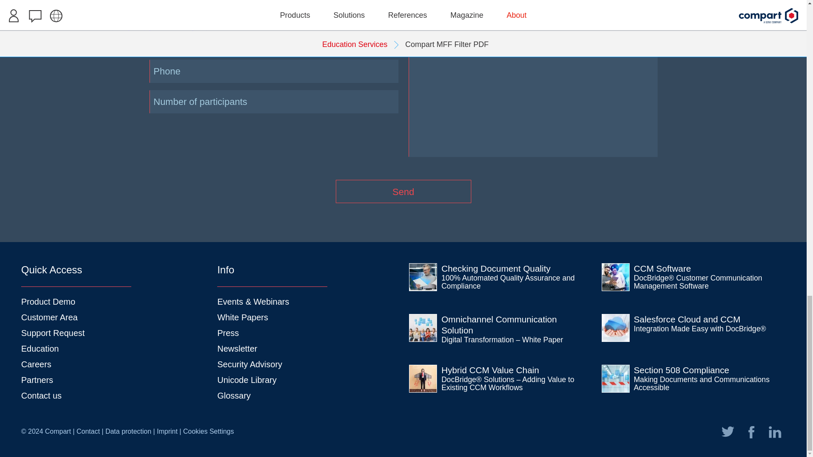 The image size is (813, 457). I want to click on Glossary, so click(234, 396).